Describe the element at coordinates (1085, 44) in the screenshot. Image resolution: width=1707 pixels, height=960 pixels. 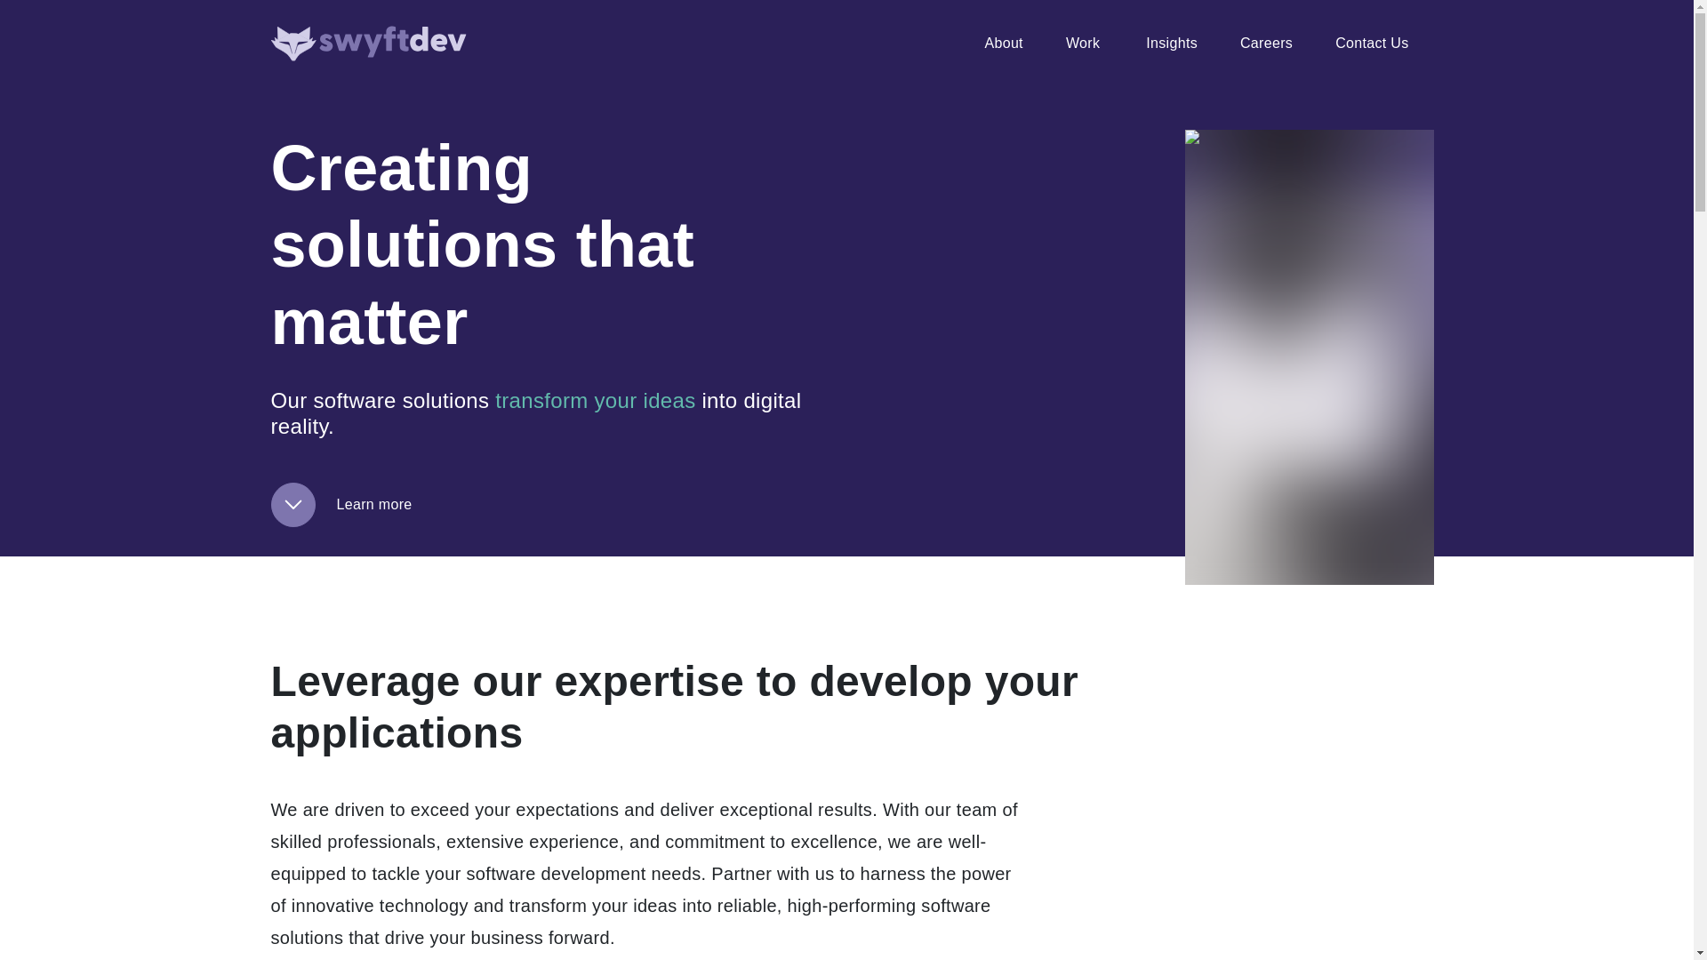
I see `Work` at that location.